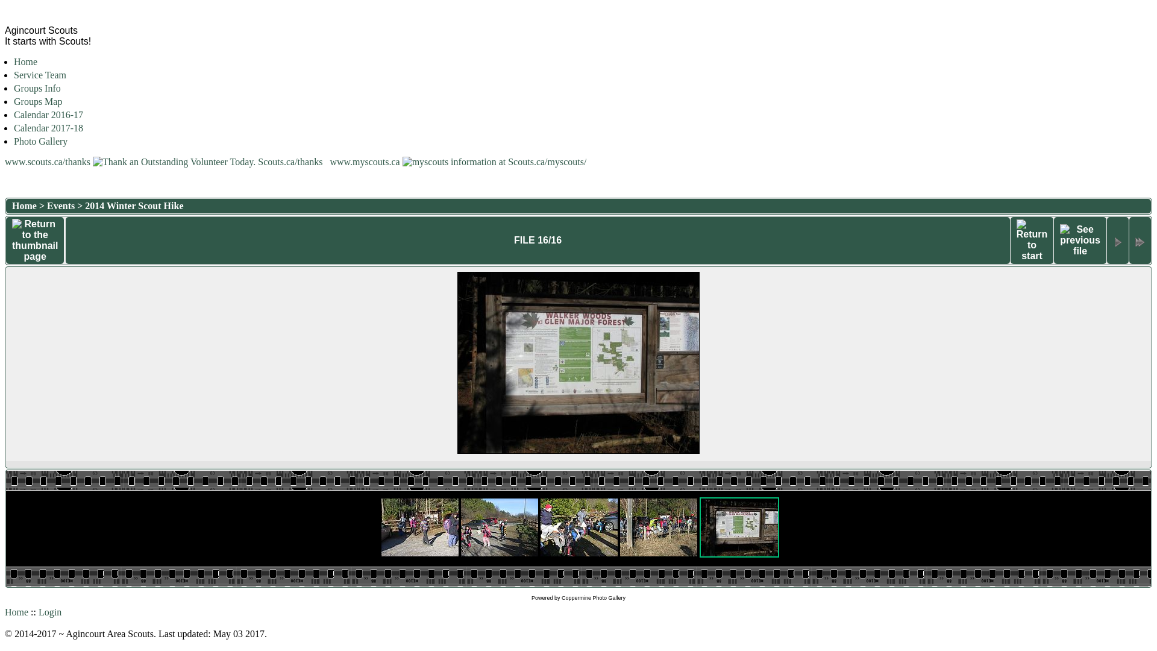 The height and width of the screenshot is (651, 1157). Describe the element at coordinates (35, 241) in the screenshot. I see `Return to the thumbnail page` at that location.